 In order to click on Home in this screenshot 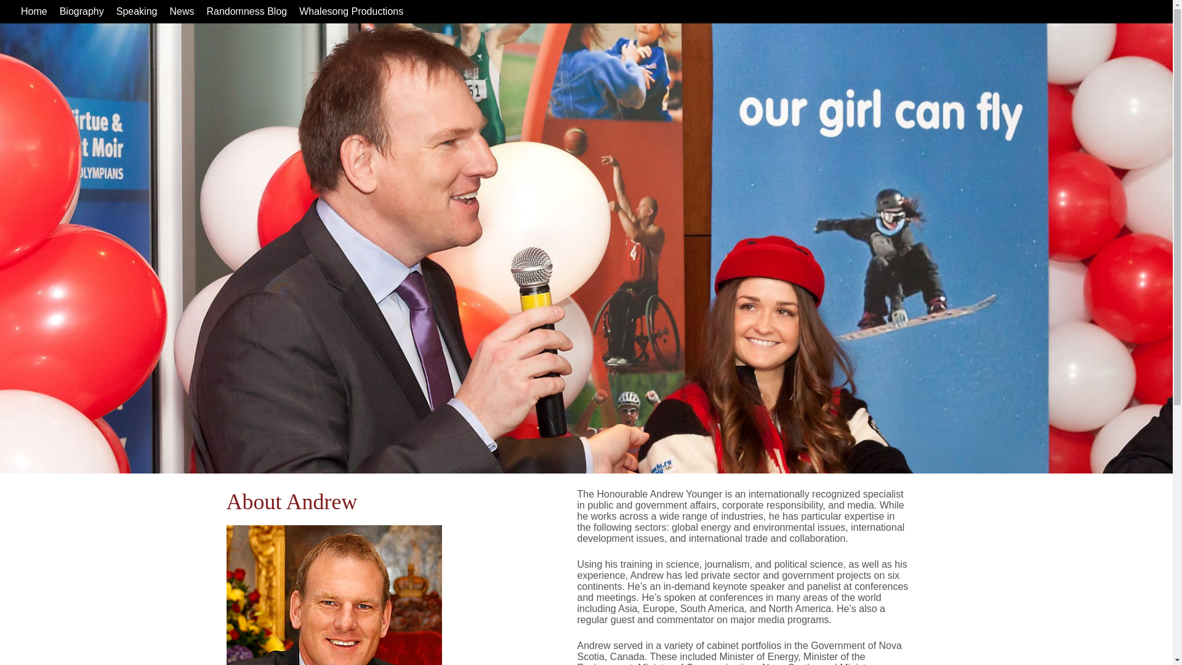, I will do `click(34, 11)`.